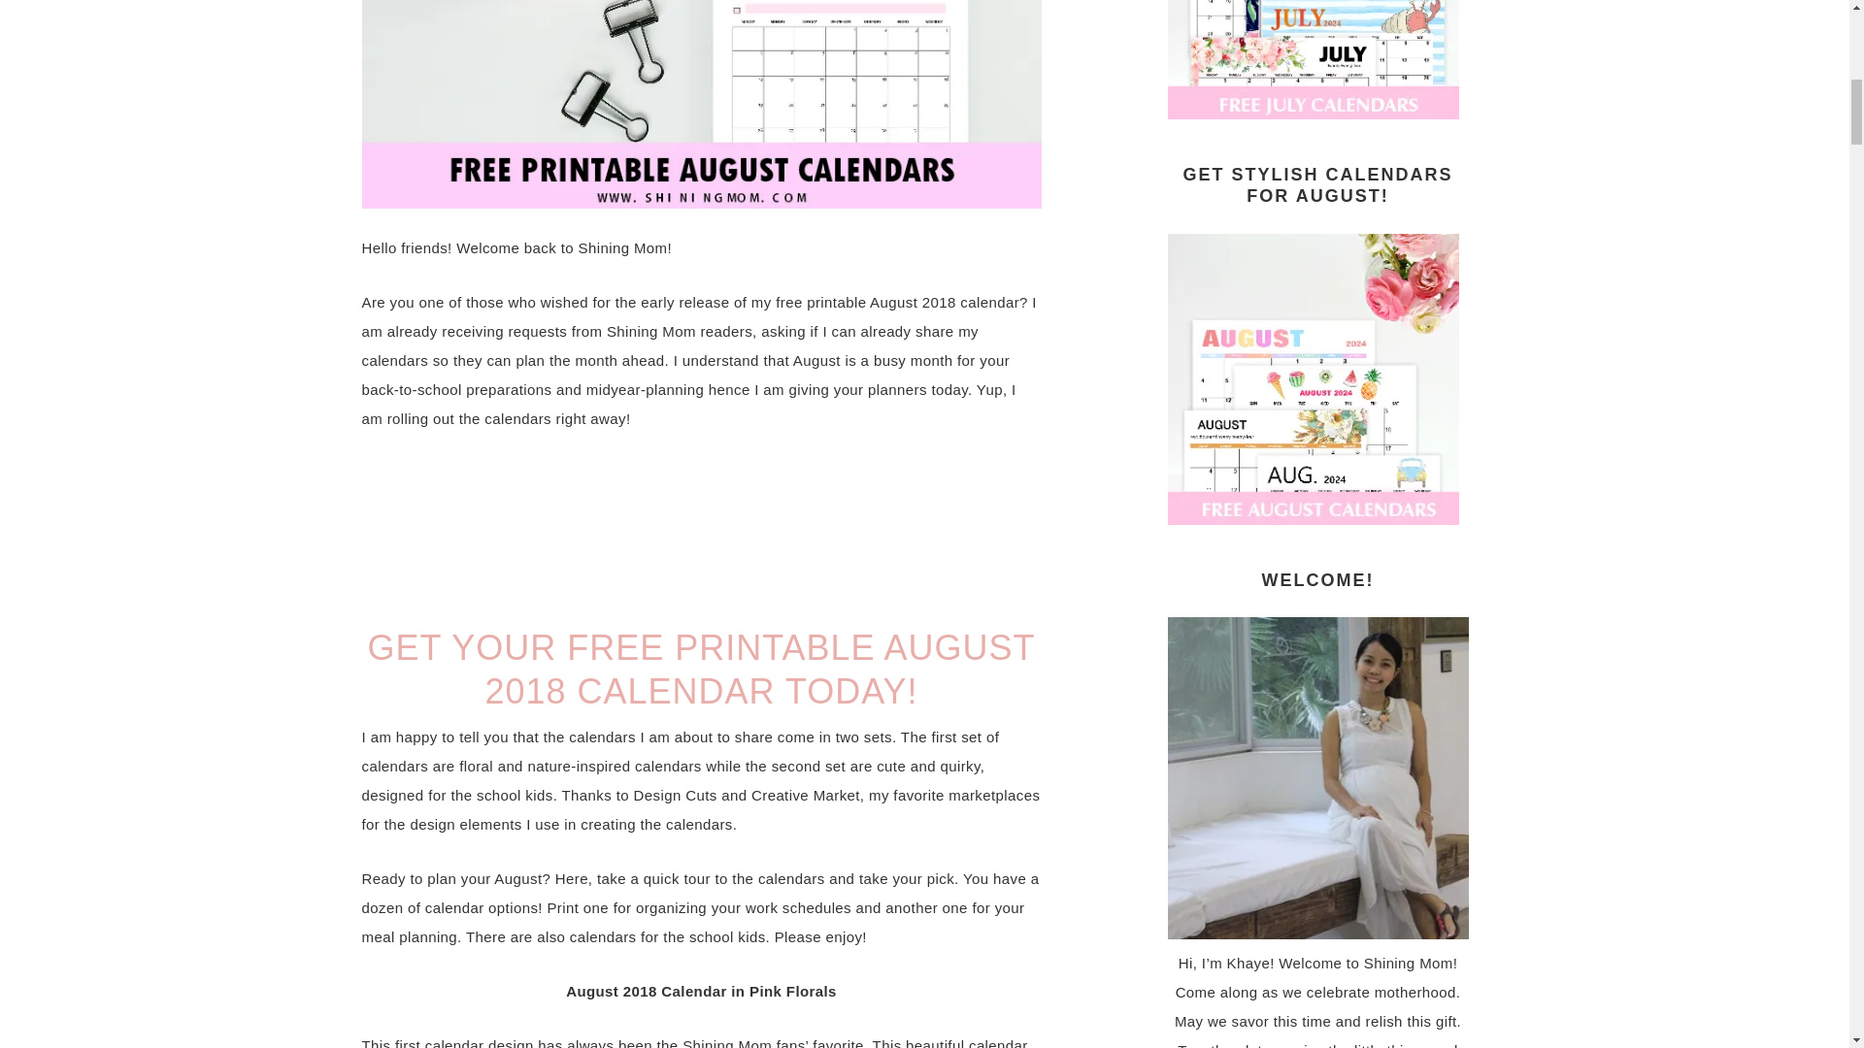 The width and height of the screenshot is (1864, 1048). I want to click on Organize Your March Schedules Today!, so click(1312, 59).